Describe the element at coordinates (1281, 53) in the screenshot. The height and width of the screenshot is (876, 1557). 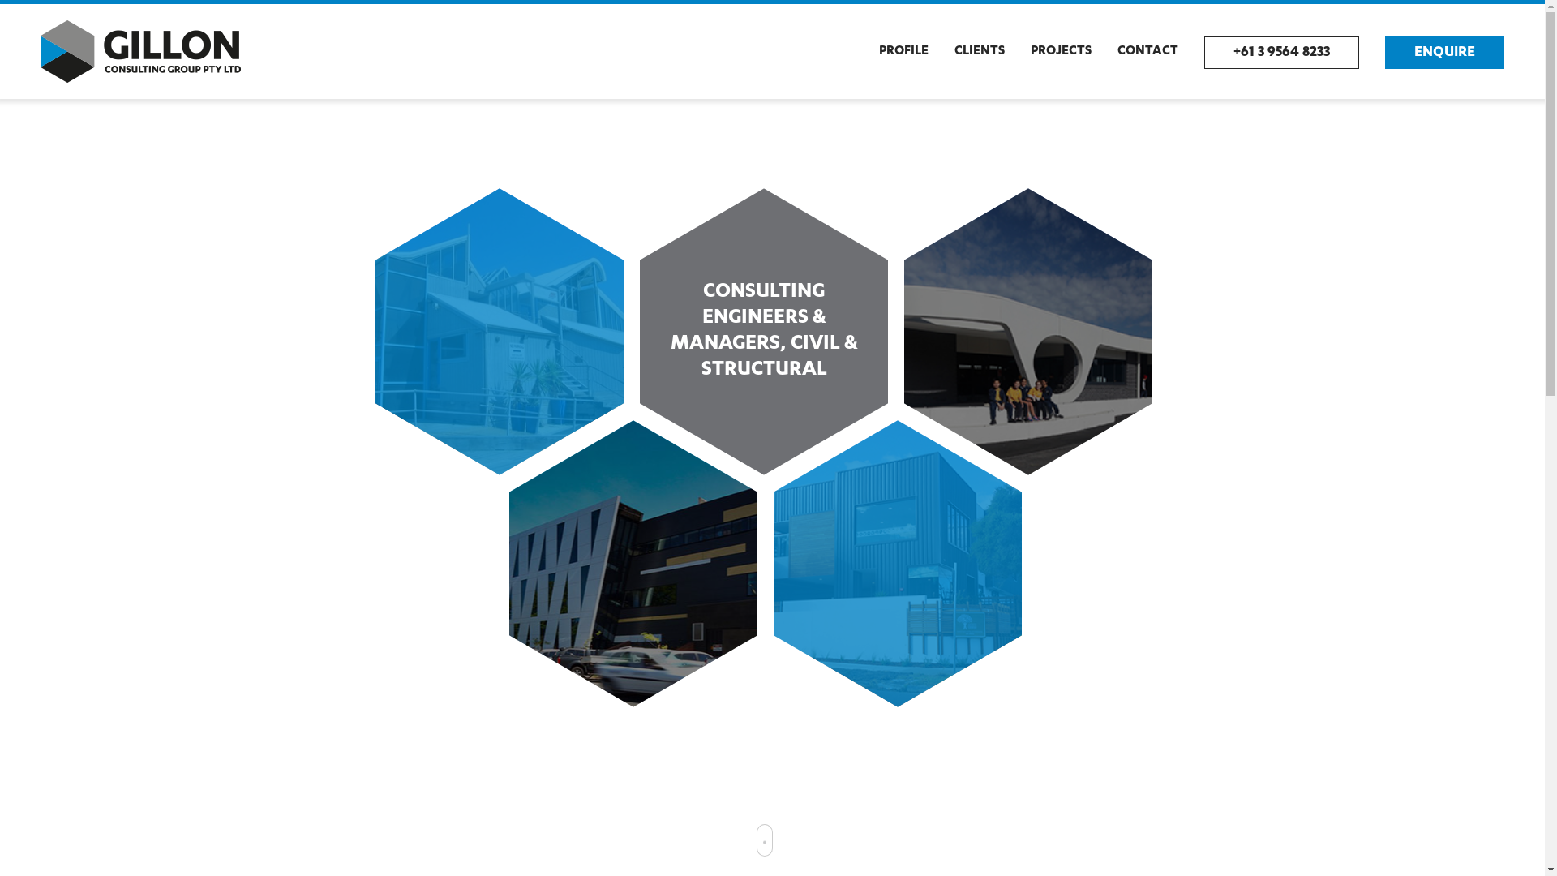
I see `+61 3 9564 8233` at that location.